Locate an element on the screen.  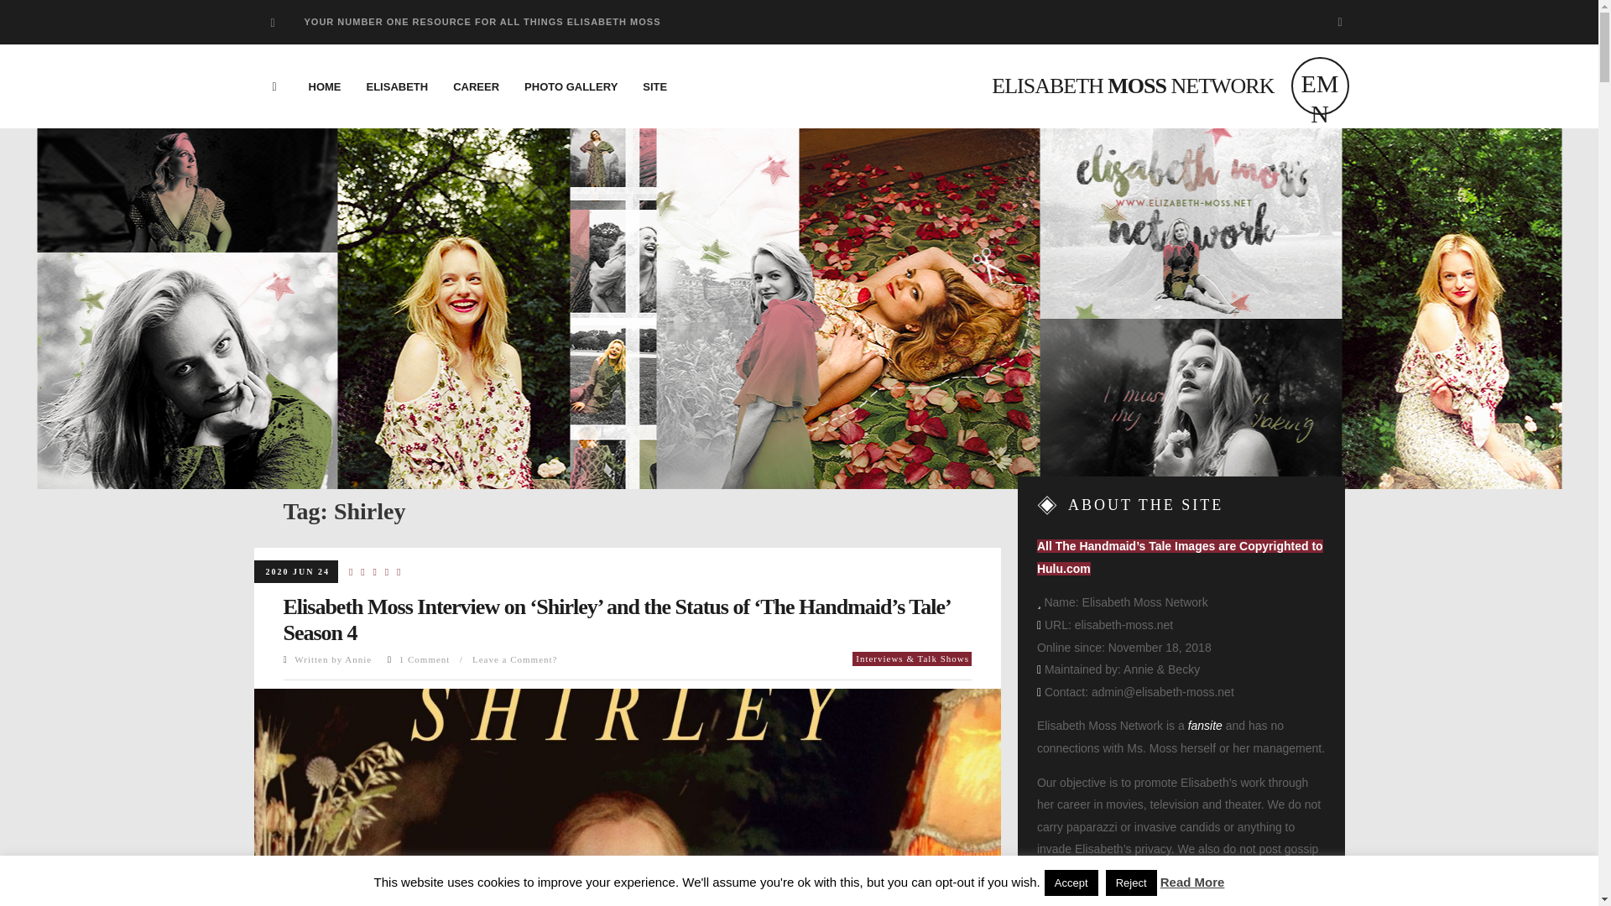
CAREER is located at coordinates (476, 86).